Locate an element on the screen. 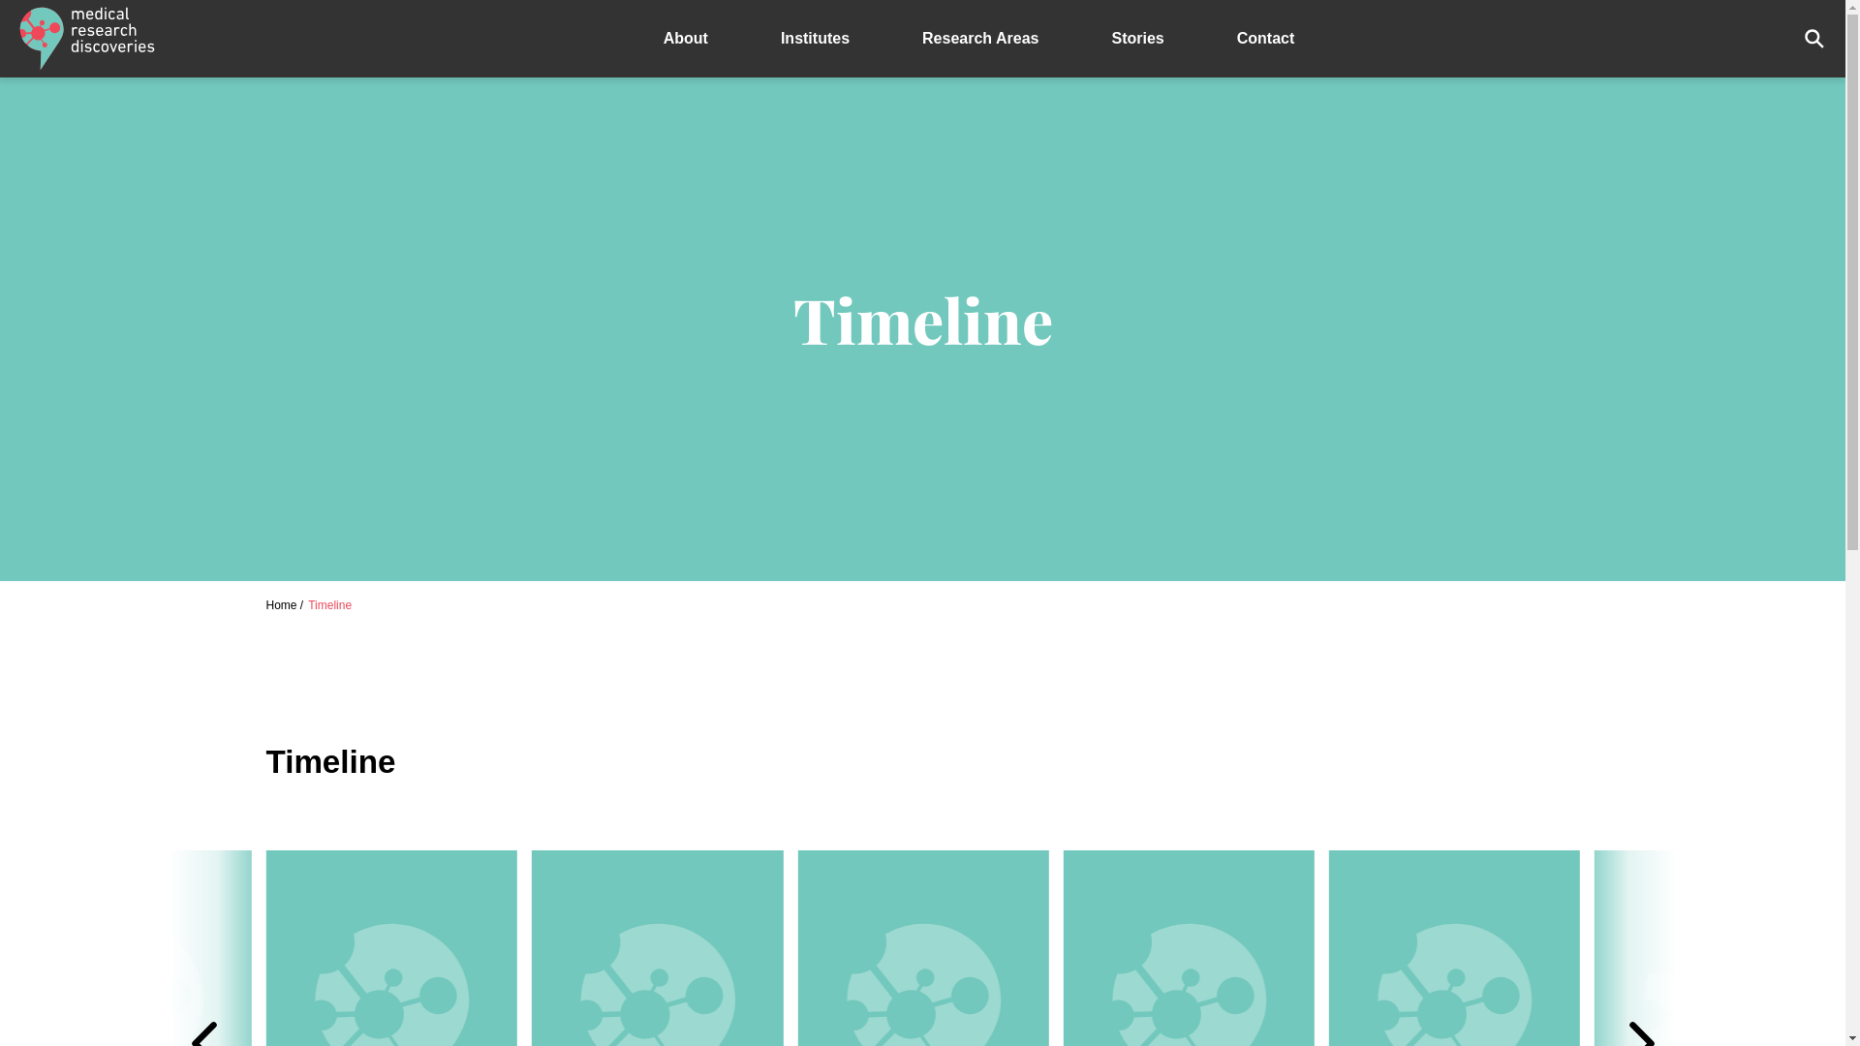 Image resolution: width=1860 pixels, height=1046 pixels. Home is located at coordinates (281, 605).